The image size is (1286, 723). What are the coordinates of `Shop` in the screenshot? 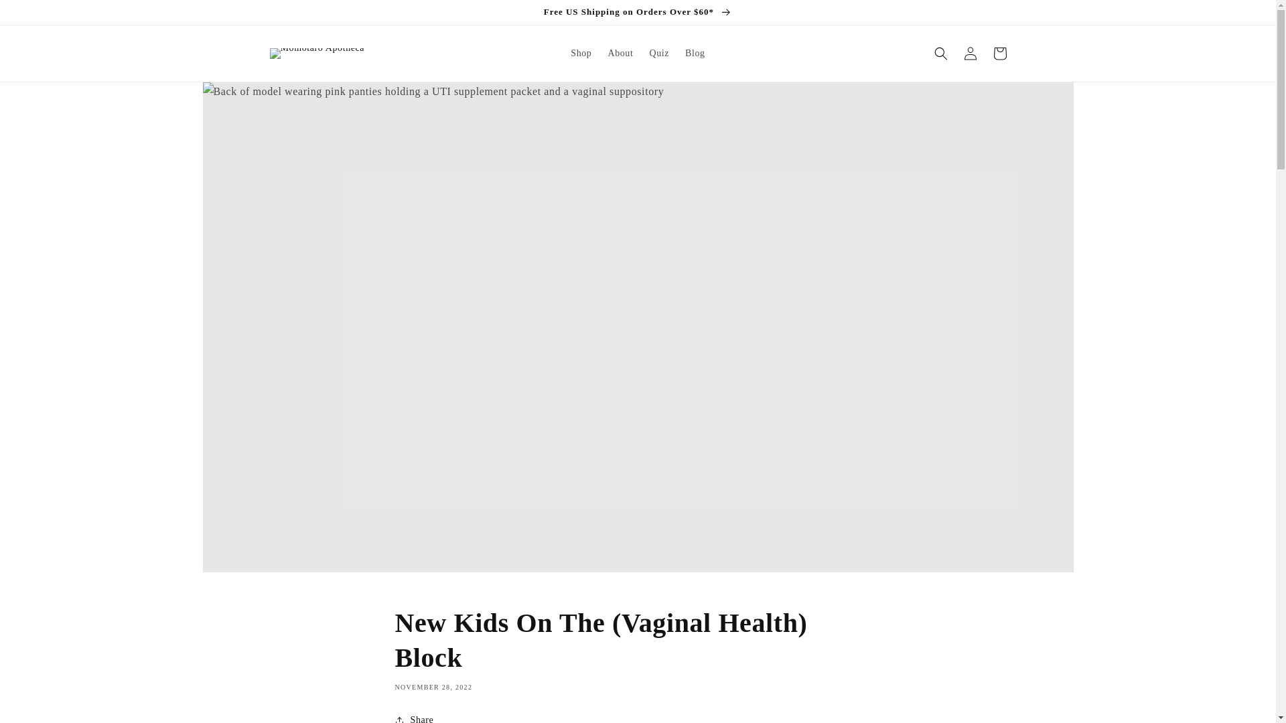 It's located at (581, 54).